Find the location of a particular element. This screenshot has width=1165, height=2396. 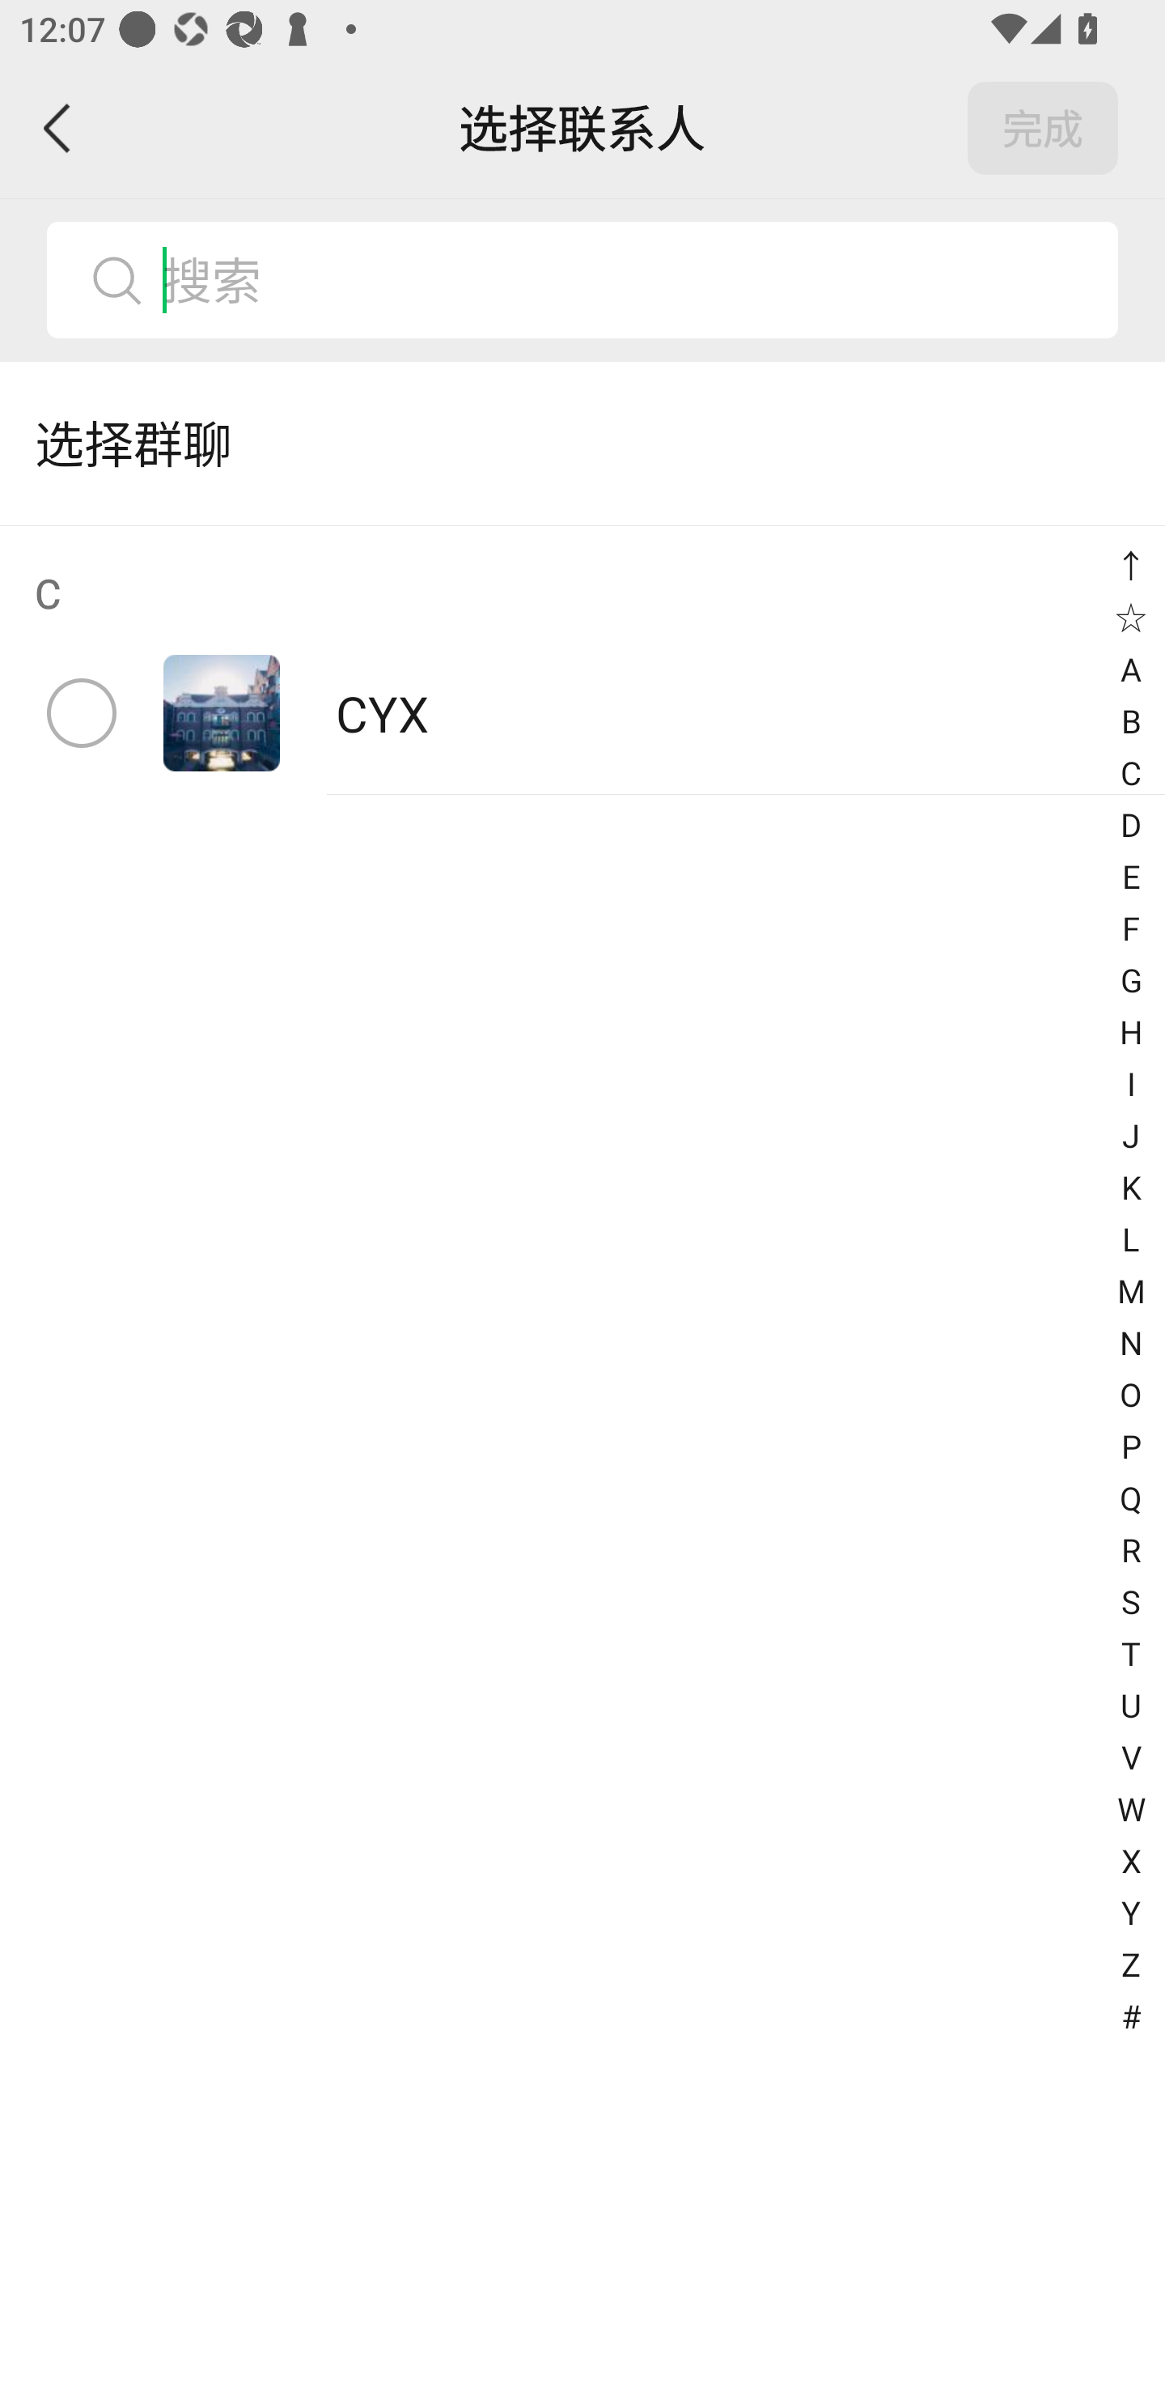

返回 is located at coordinates (58, 128).